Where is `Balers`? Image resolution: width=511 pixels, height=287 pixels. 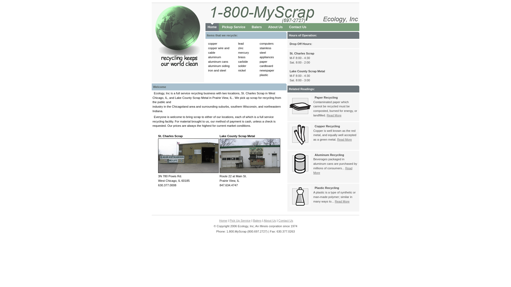
Balers is located at coordinates (257, 221).